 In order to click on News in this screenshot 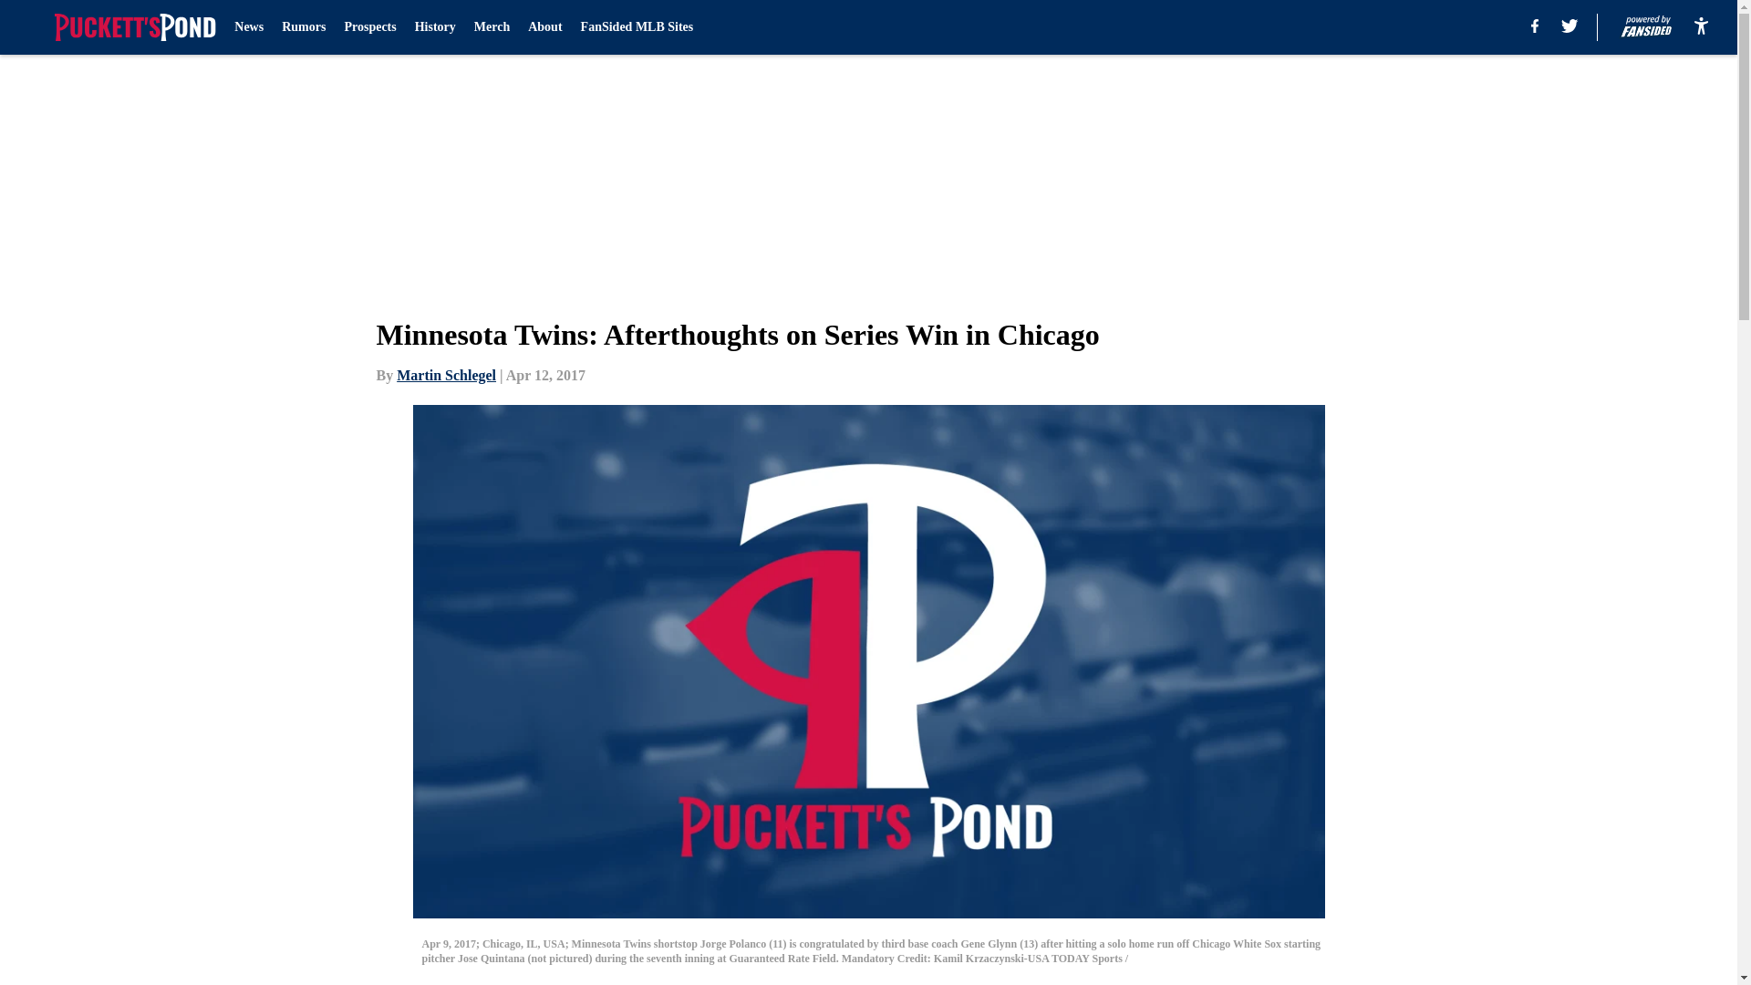, I will do `click(249, 27)`.